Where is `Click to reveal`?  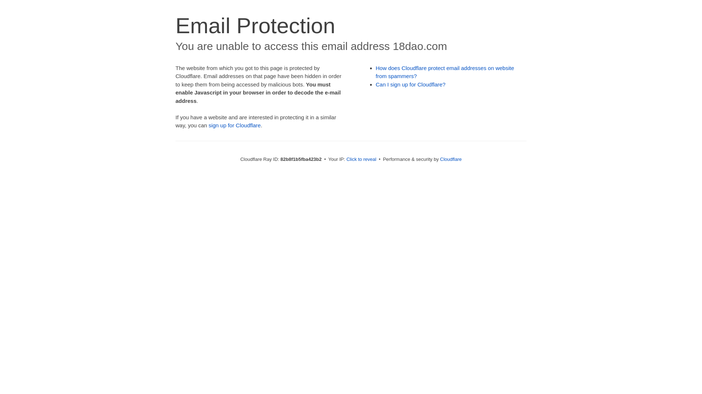 Click to reveal is located at coordinates (361, 159).